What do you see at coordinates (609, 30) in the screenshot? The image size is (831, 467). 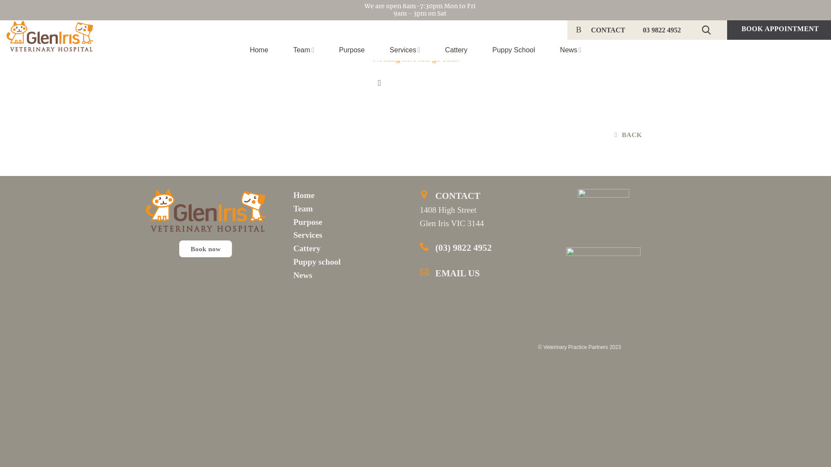 I see `CONTACT` at bounding box center [609, 30].